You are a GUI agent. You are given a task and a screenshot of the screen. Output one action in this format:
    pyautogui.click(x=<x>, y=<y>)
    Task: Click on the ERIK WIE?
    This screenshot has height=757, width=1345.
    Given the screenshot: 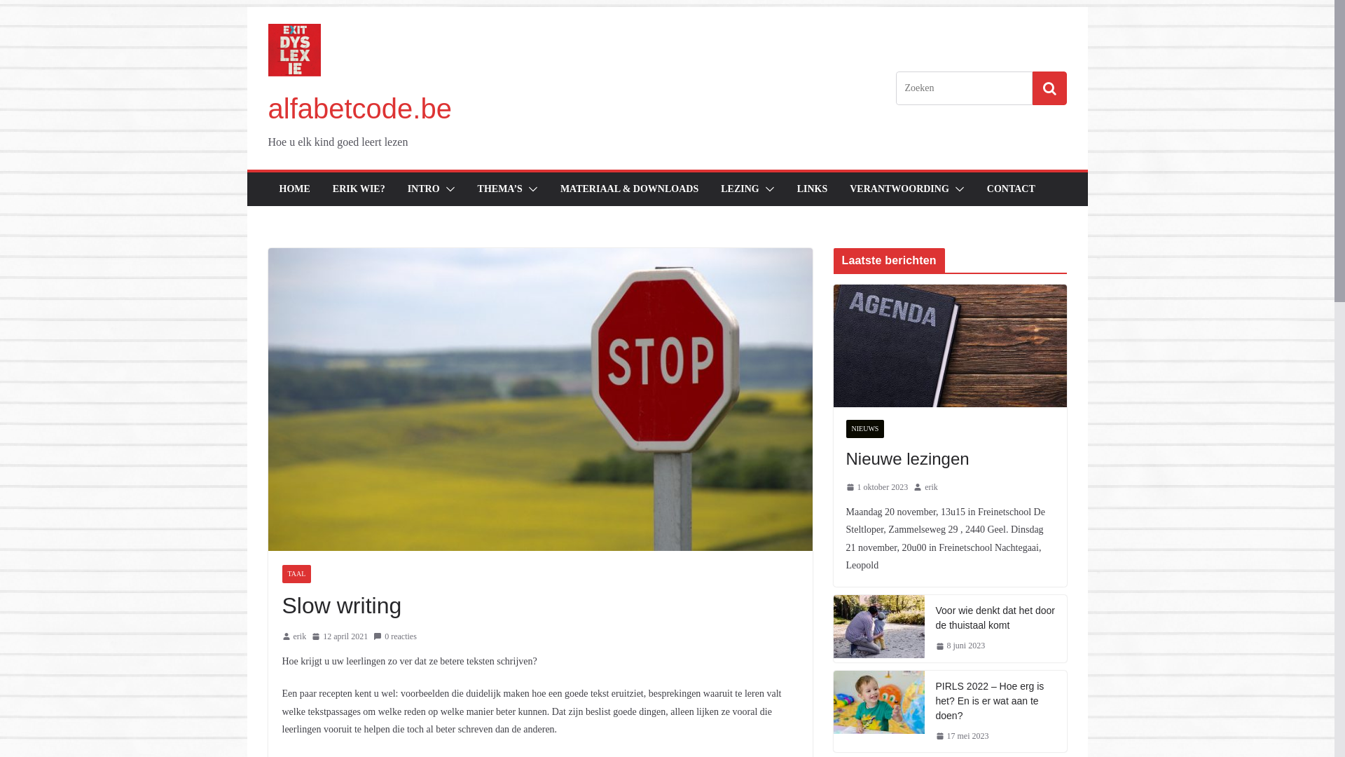 What is the action you would take?
    pyautogui.click(x=359, y=189)
    